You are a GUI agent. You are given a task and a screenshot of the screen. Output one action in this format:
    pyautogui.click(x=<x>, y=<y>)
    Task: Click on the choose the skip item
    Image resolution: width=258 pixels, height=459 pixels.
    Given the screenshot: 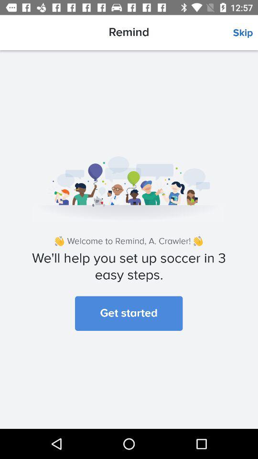 What is the action you would take?
    pyautogui.click(x=246, y=33)
    